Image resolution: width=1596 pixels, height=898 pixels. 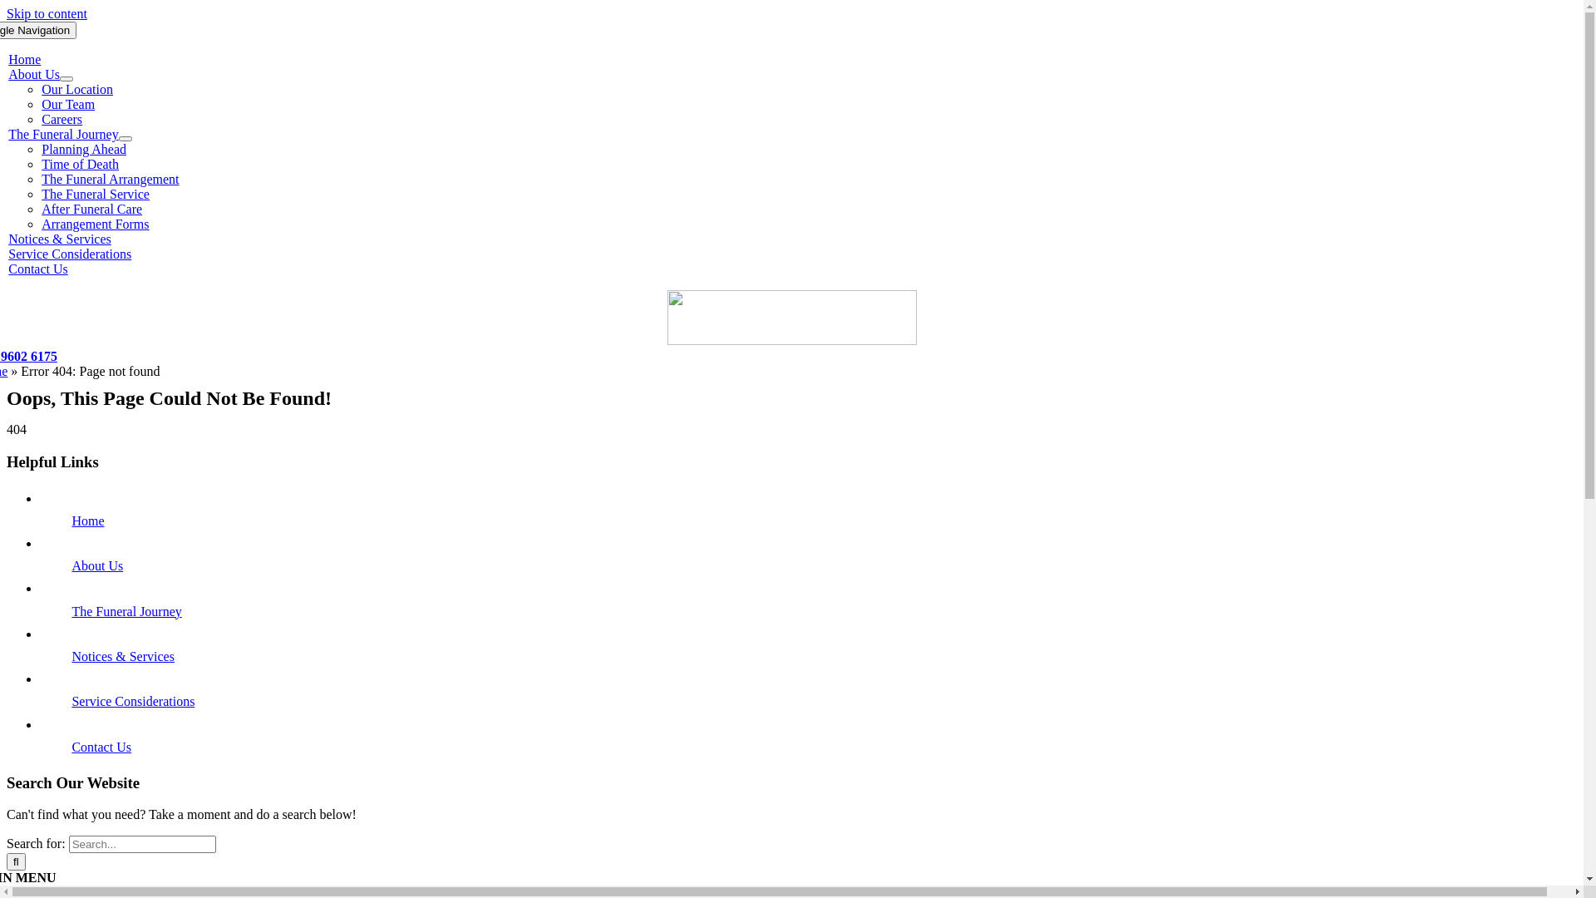 I want to click on Service Considerations, so click(x=133, y=702).